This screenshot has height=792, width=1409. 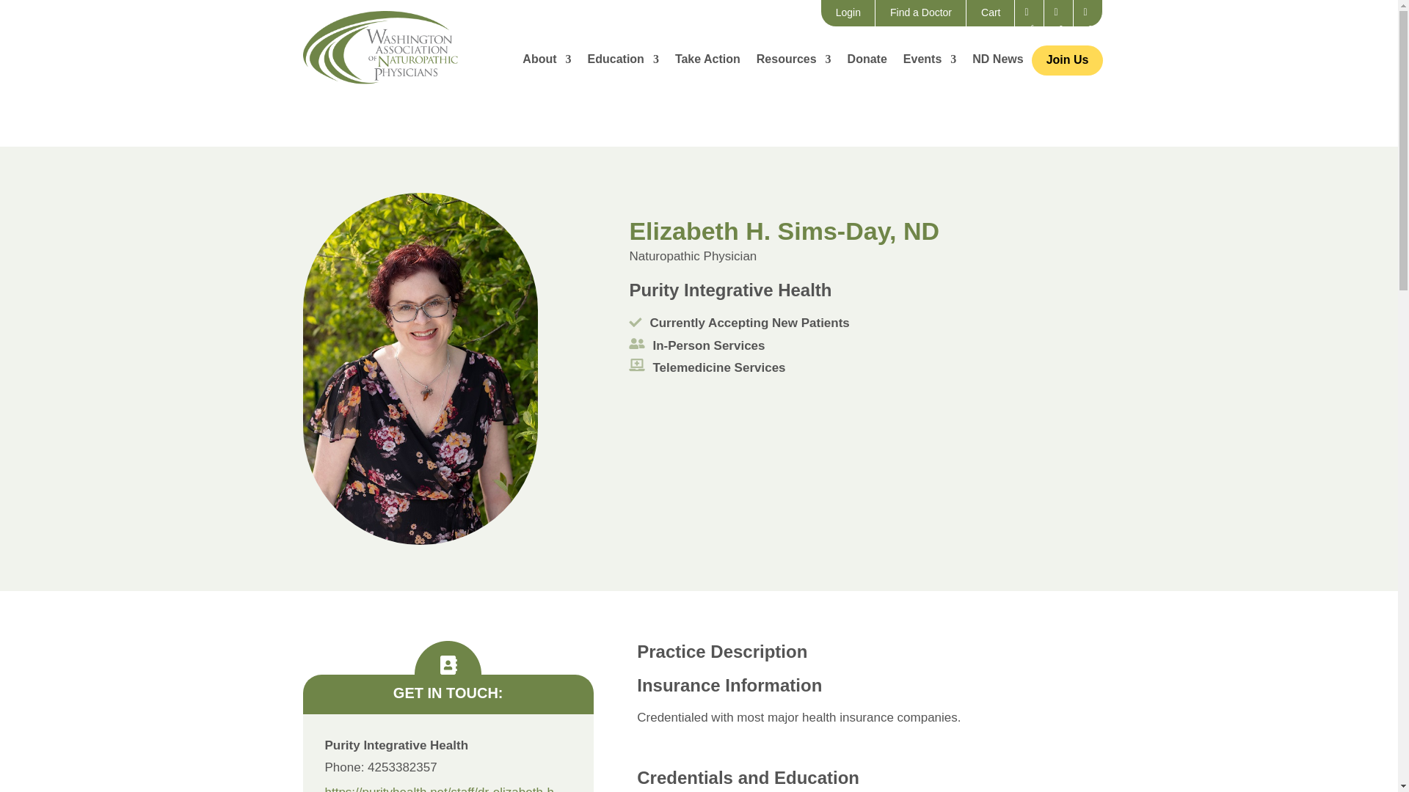 What do you see at coordinates (997, 65) in the screenshot?
I see `ND News` at bounding box center [997, 65].